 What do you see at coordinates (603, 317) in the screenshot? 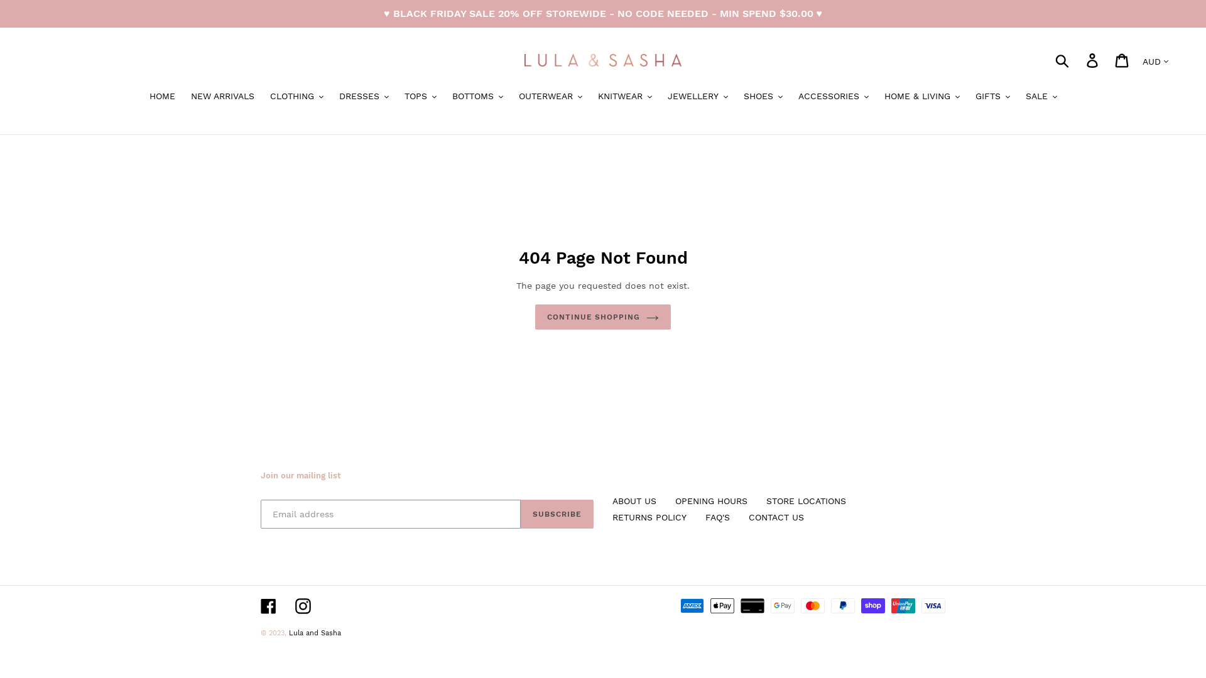
I see `CONTINUE SHOPPING` at bounding box center [603, 317].